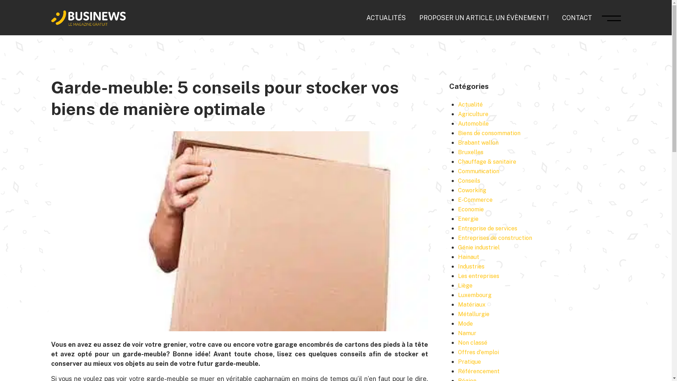  What do you see at coordinates (475, 200) in the screenshot?
I see `E-Commerce` at bounding box center [475, 200].